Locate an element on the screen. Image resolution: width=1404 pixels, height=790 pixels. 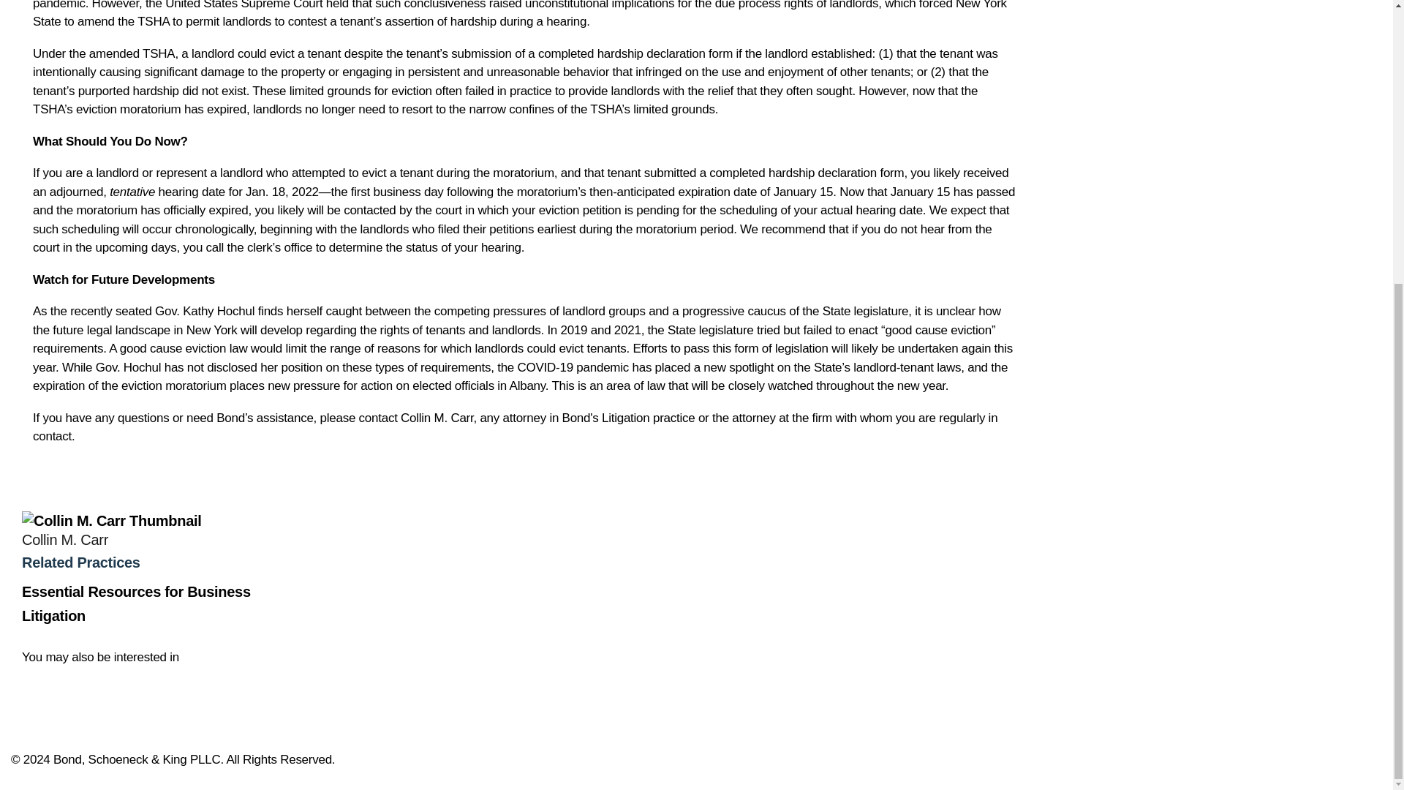
Litigation practice is located at coordinates (648, 417).